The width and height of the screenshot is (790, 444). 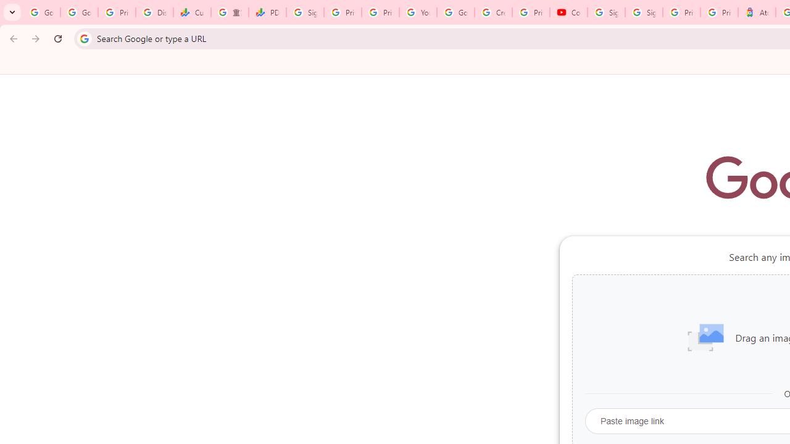 What do you see at coordinates (643, 12) in the screenshot?
I see `Sign in - Google Accounts` at bounding box center [643, 12].